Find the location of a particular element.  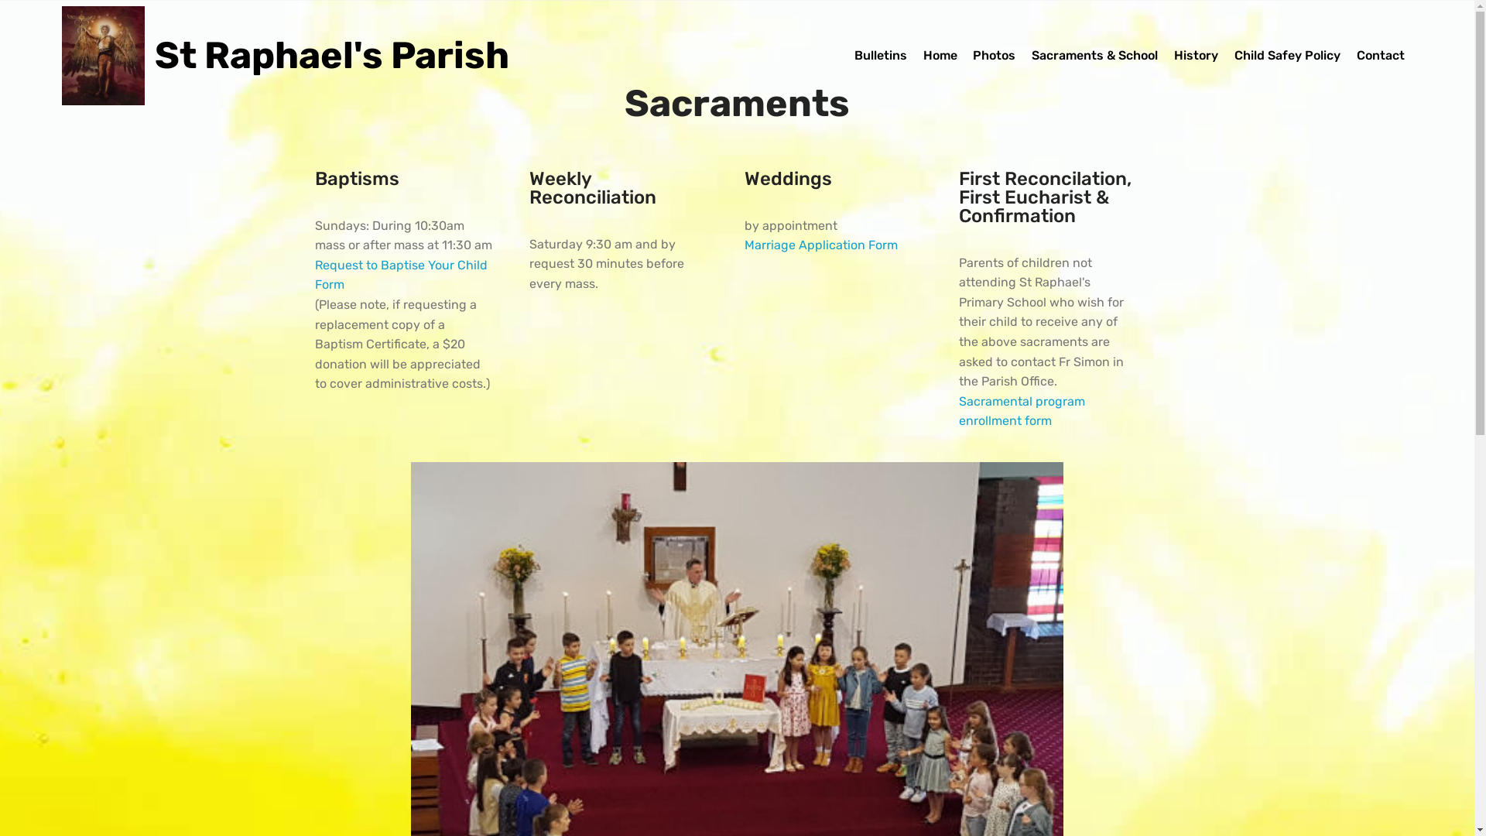

Marriage Application Form is located at coordinates (821, 245).